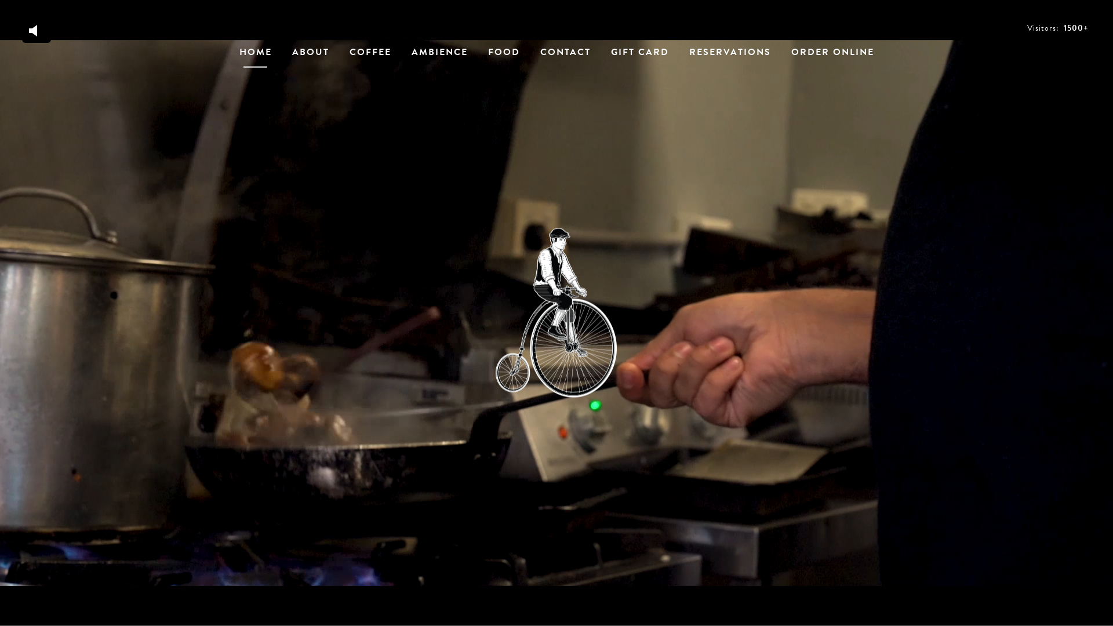 The height and width of the screenshot is (626, 1113). What do you see at coordinates (832, 56) in the screenshot?
I see `ORDER ONLINE` at bounding box center [832, 56].